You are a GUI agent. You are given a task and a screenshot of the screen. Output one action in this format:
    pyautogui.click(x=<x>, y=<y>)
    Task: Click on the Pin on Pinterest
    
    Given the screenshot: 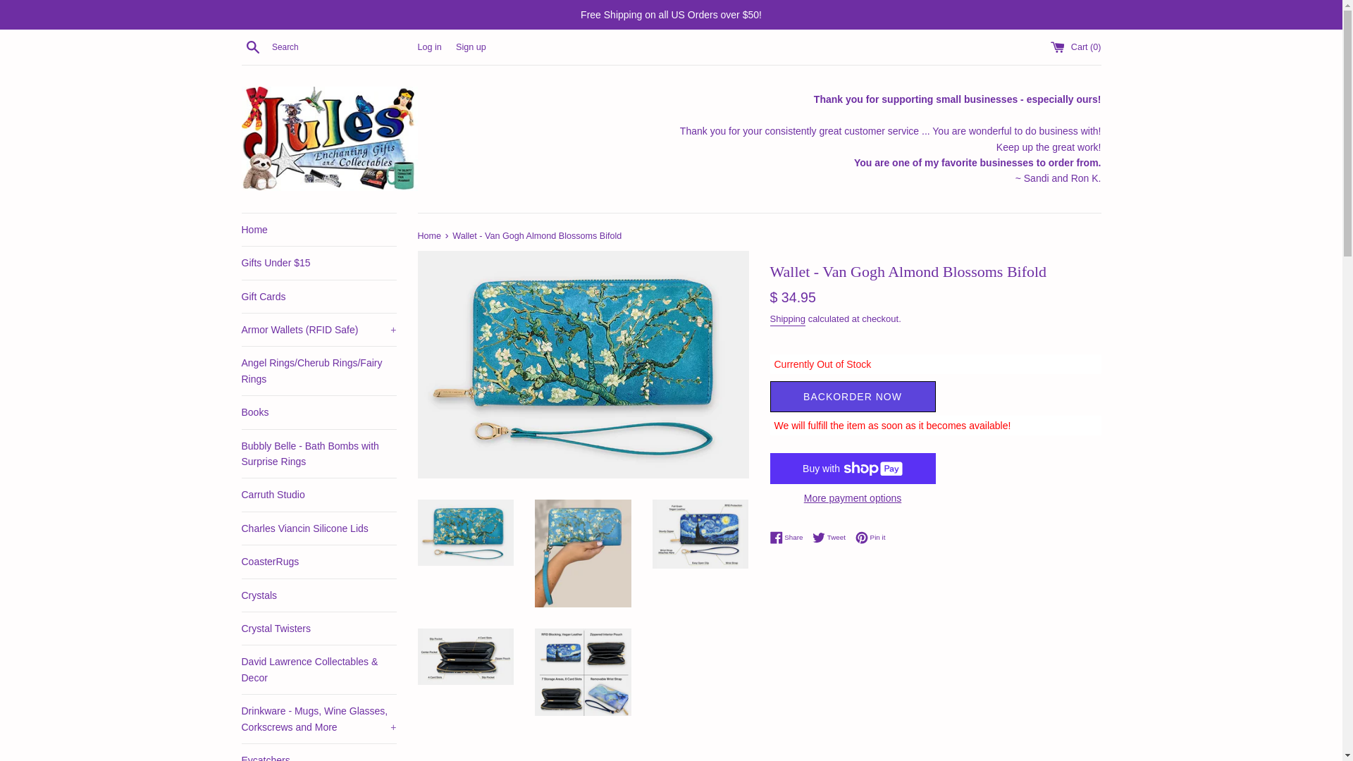 What is the action you would take?
    pyautogui.click(x=870, y=537)
    